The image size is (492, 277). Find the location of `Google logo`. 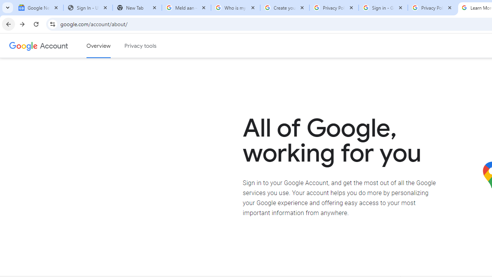

Google logo is located at coordinates (23, 45).